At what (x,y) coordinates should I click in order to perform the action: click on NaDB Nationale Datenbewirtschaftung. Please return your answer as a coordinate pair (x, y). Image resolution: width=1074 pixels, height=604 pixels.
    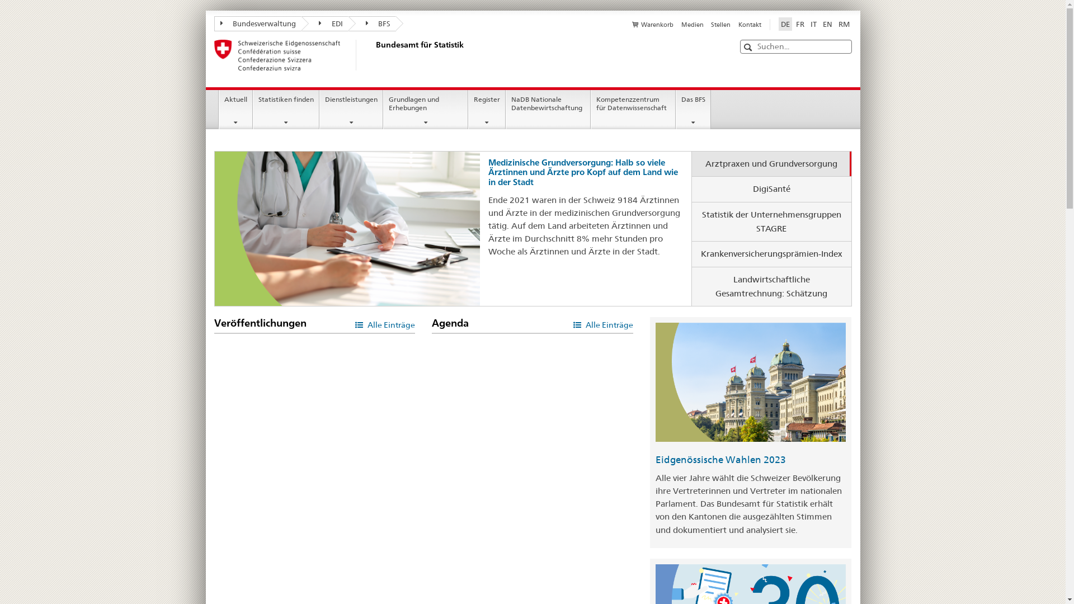
    Looking at the image, I should click on (548, 110).